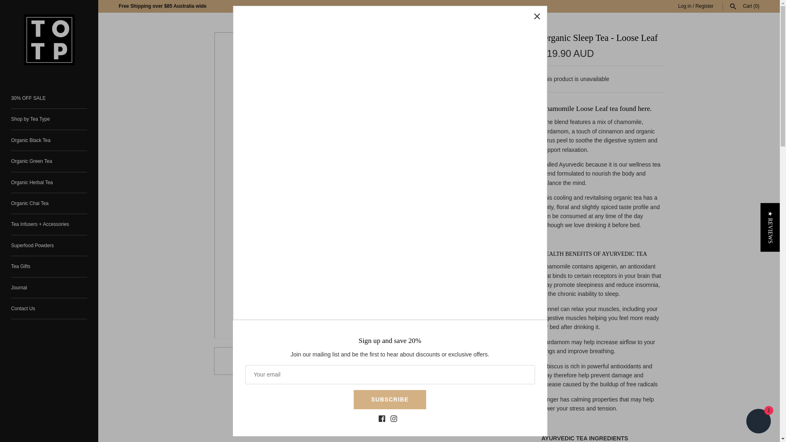 The height and width of the screenshot is (442, 786). I want to click on Tea Gifts, so click(49, 267).